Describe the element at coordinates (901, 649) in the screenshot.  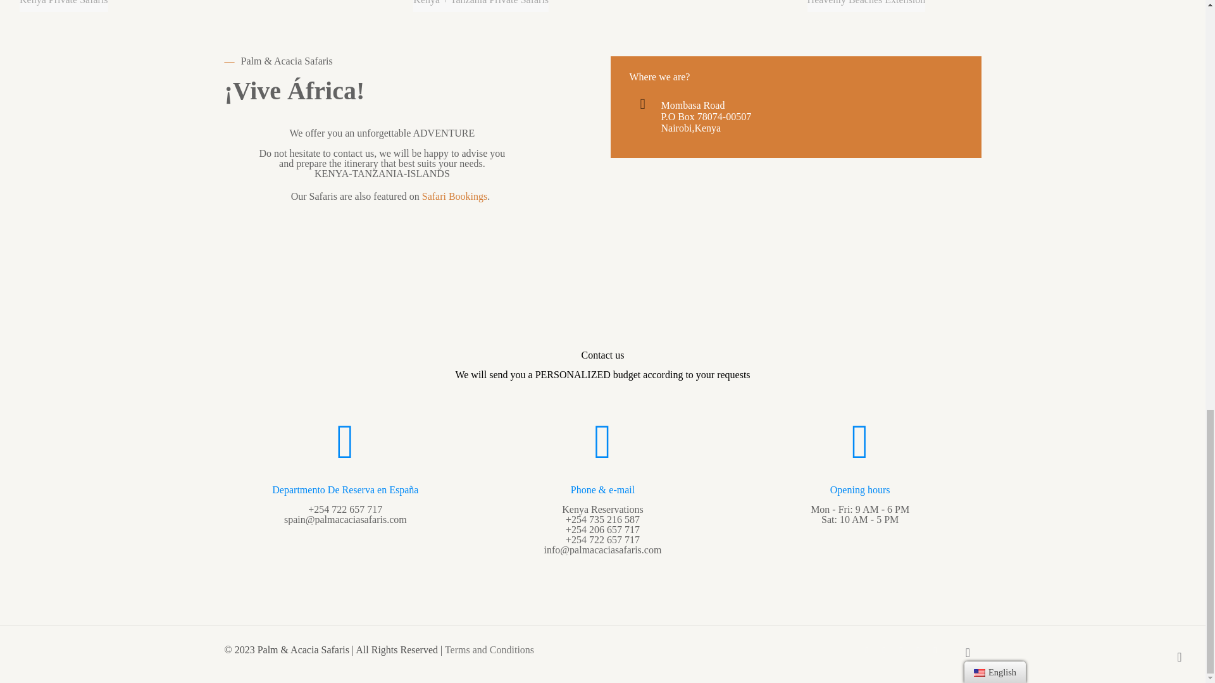
I see `YouTube` at that location.